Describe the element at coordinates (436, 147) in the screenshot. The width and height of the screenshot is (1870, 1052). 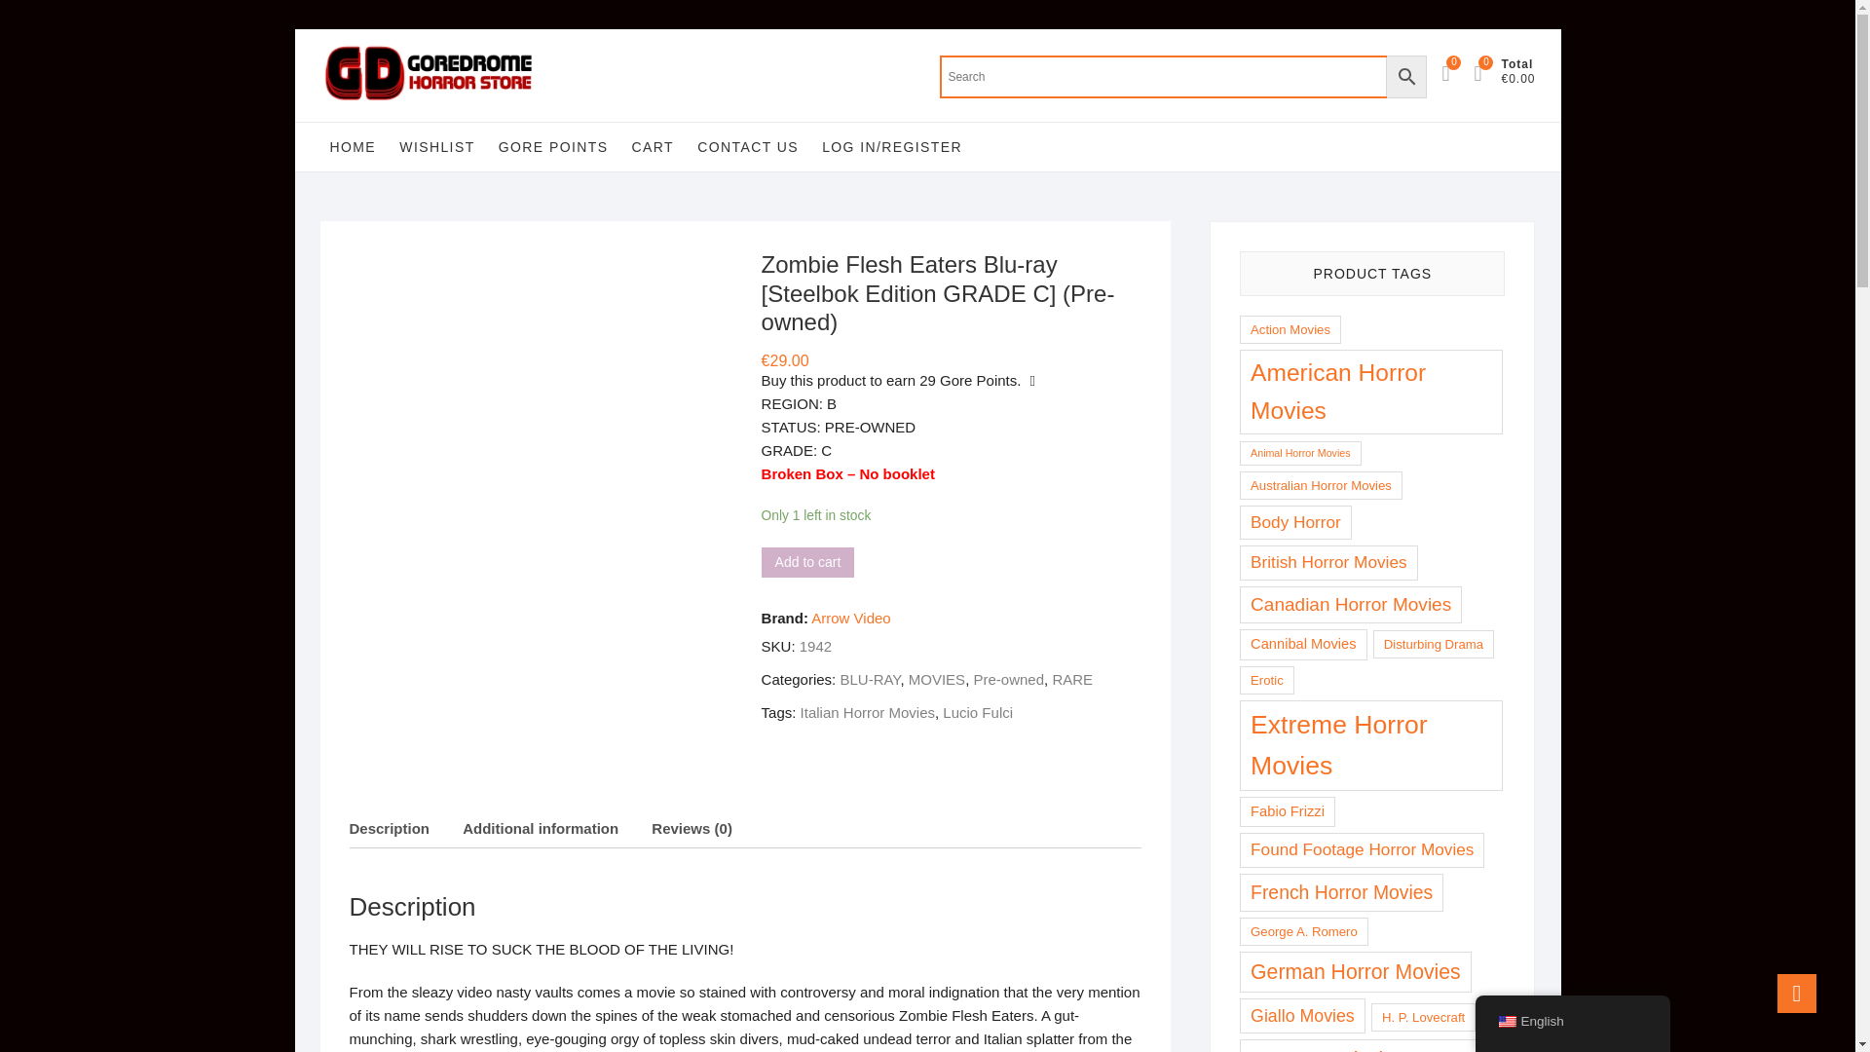
I see `WISHLIST` at that location.